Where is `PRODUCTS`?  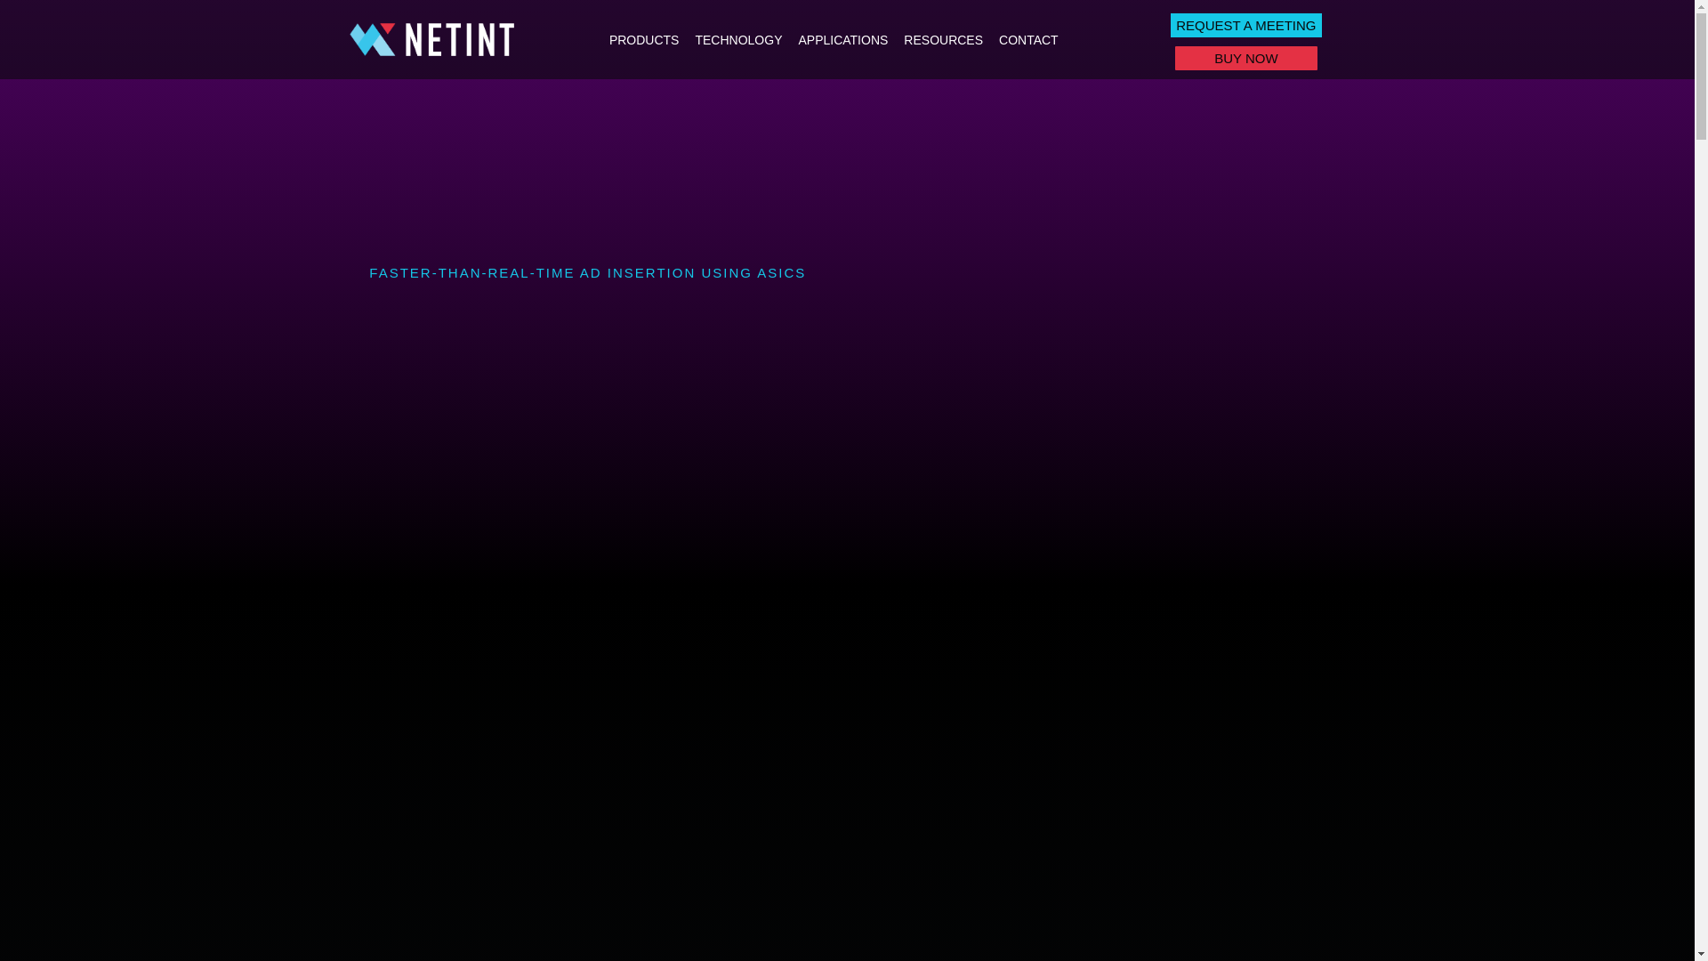 PRODUCTS is located at coordinates (644, 38).